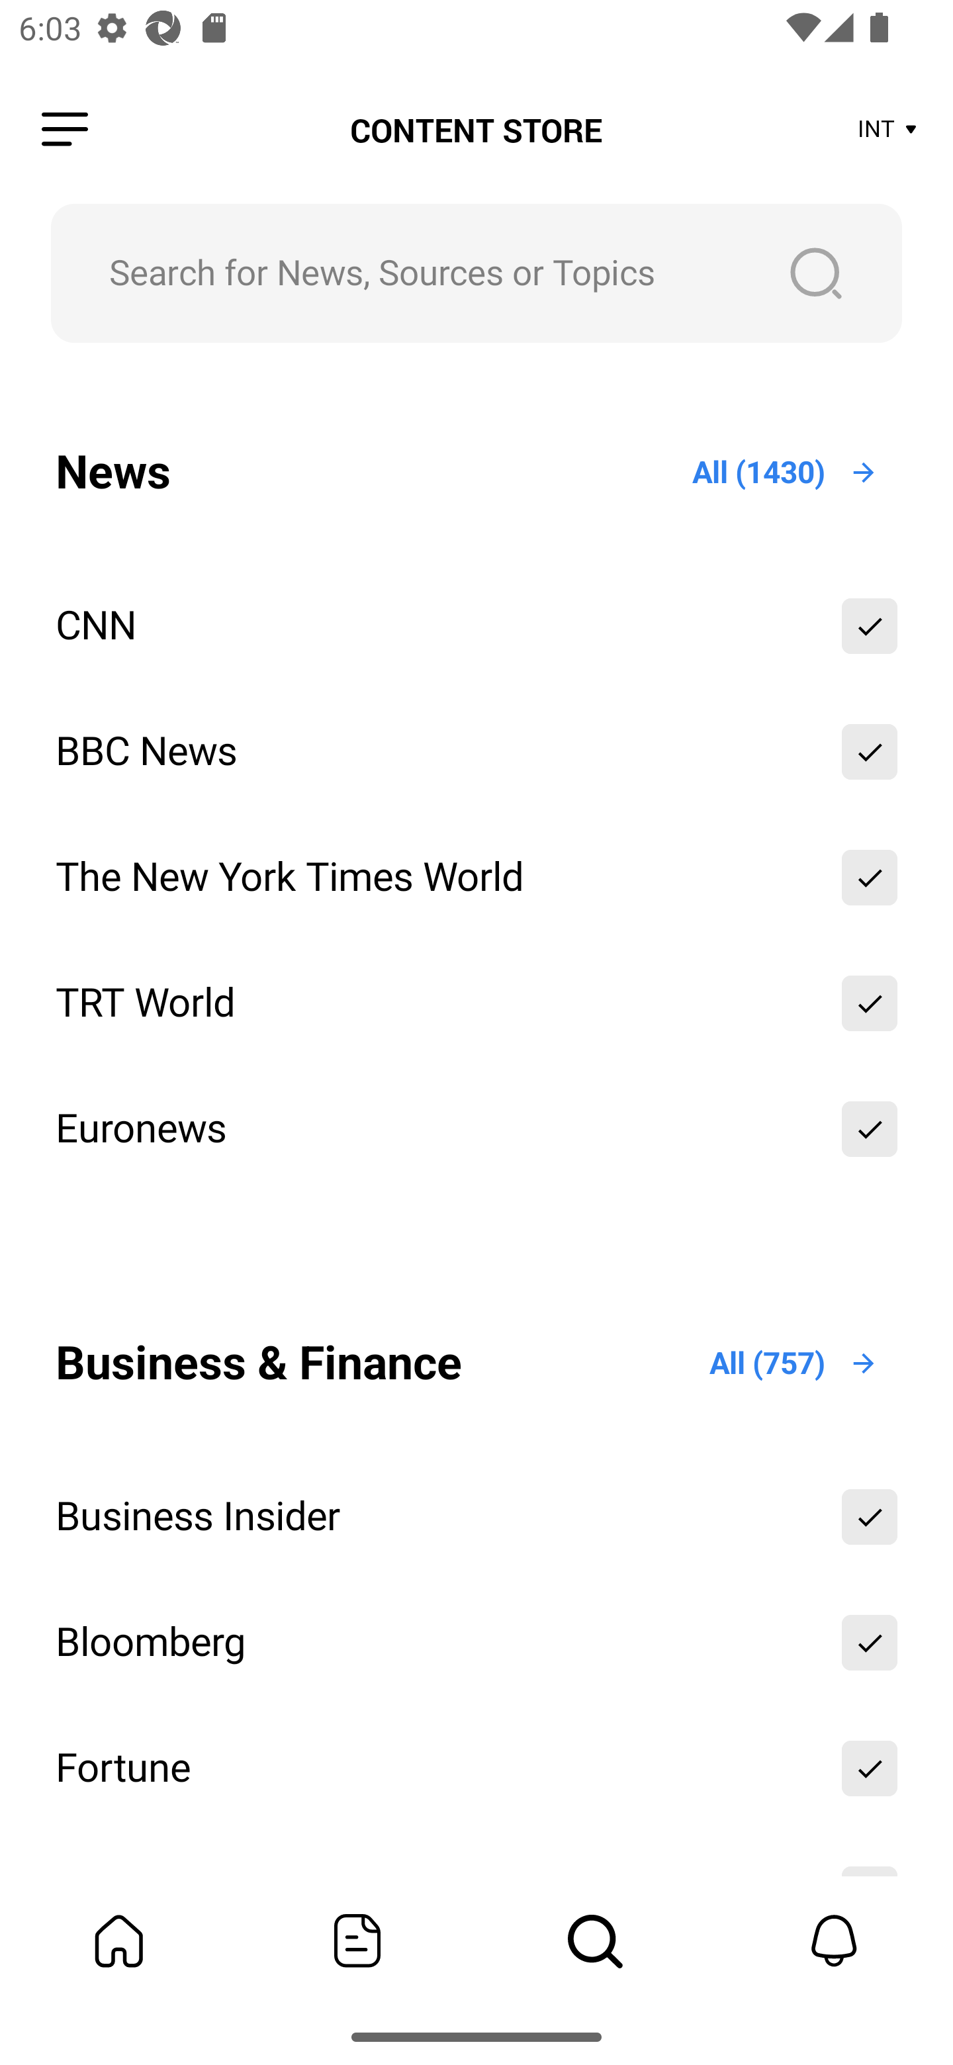 The height and width of the screenshot is (2065, 953). What do you see at coordinates (476, 625) in the screenshot?
I see `CNN Add To My Bundle` at bounding box center [476, 625].